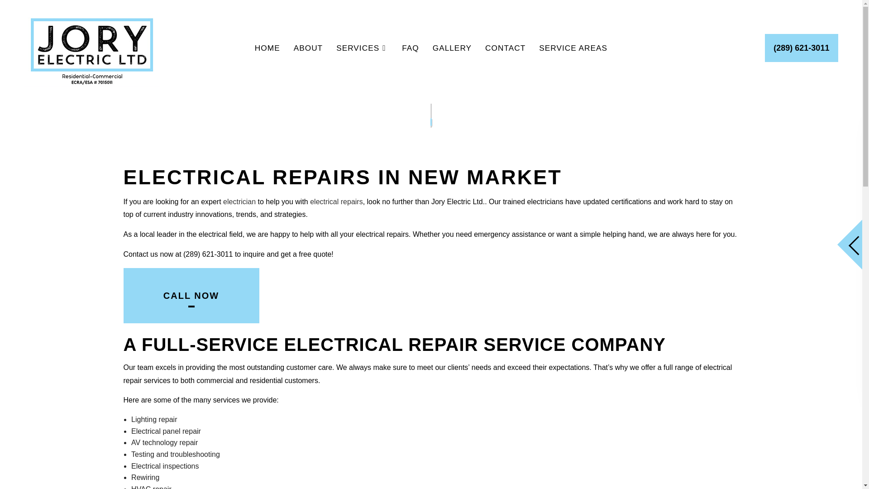 This screenshot has height=489, width=869. I want to click on ELECTRICAL INSPECTION, so click(413, 96).